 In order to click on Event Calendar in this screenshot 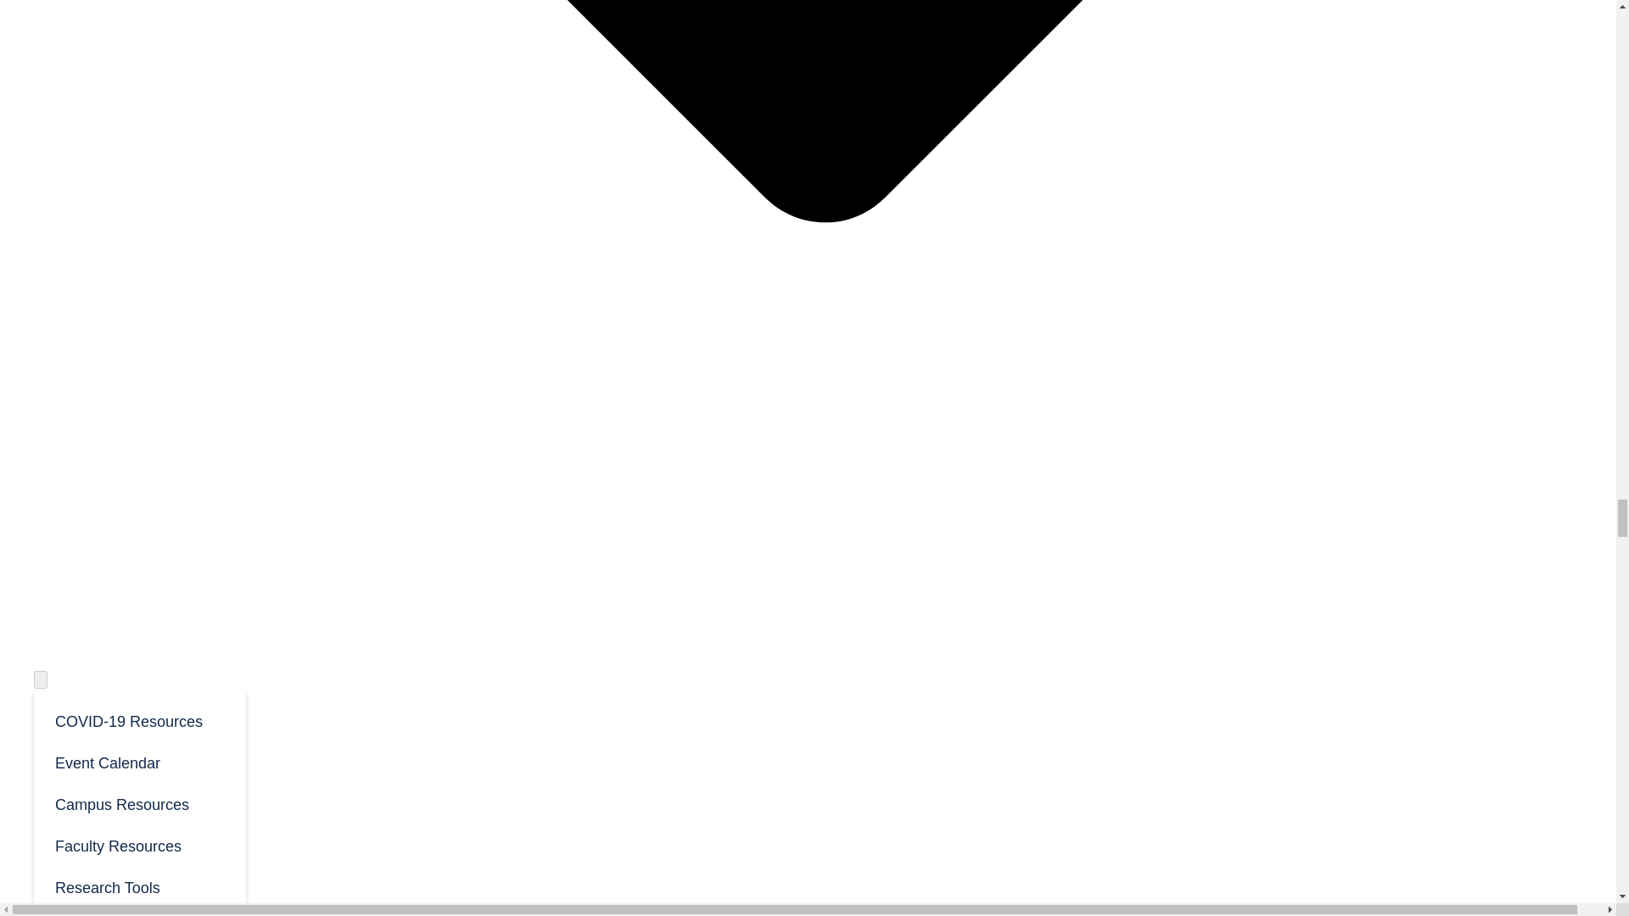, I will do `click(139, 762)`.